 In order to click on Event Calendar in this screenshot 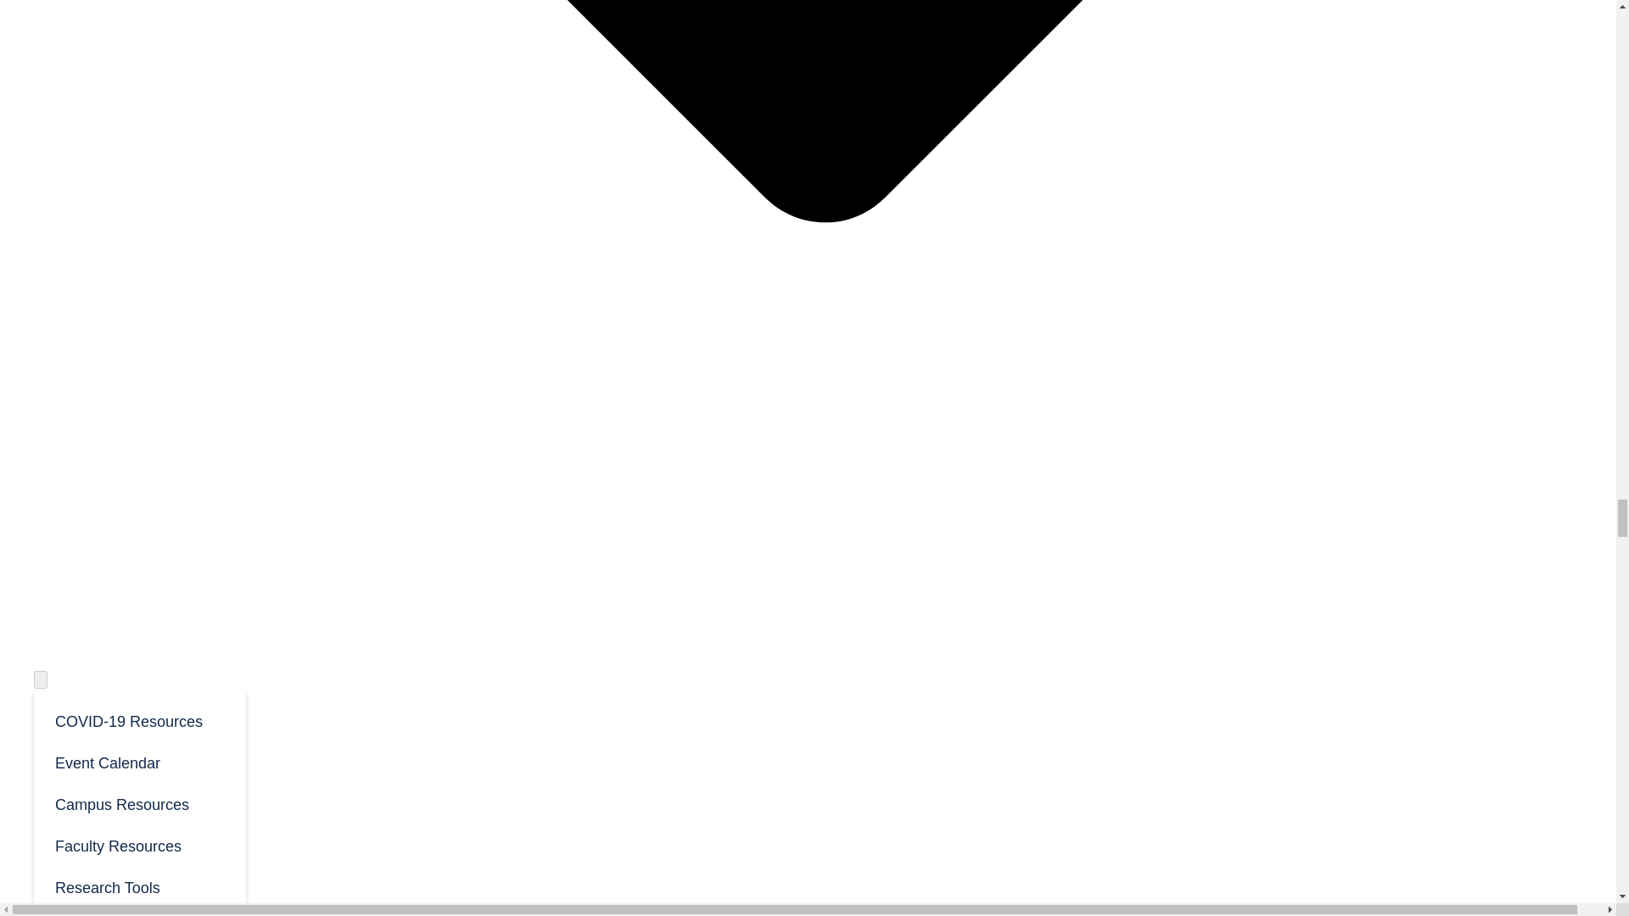, I will do `click(139, 762)`.